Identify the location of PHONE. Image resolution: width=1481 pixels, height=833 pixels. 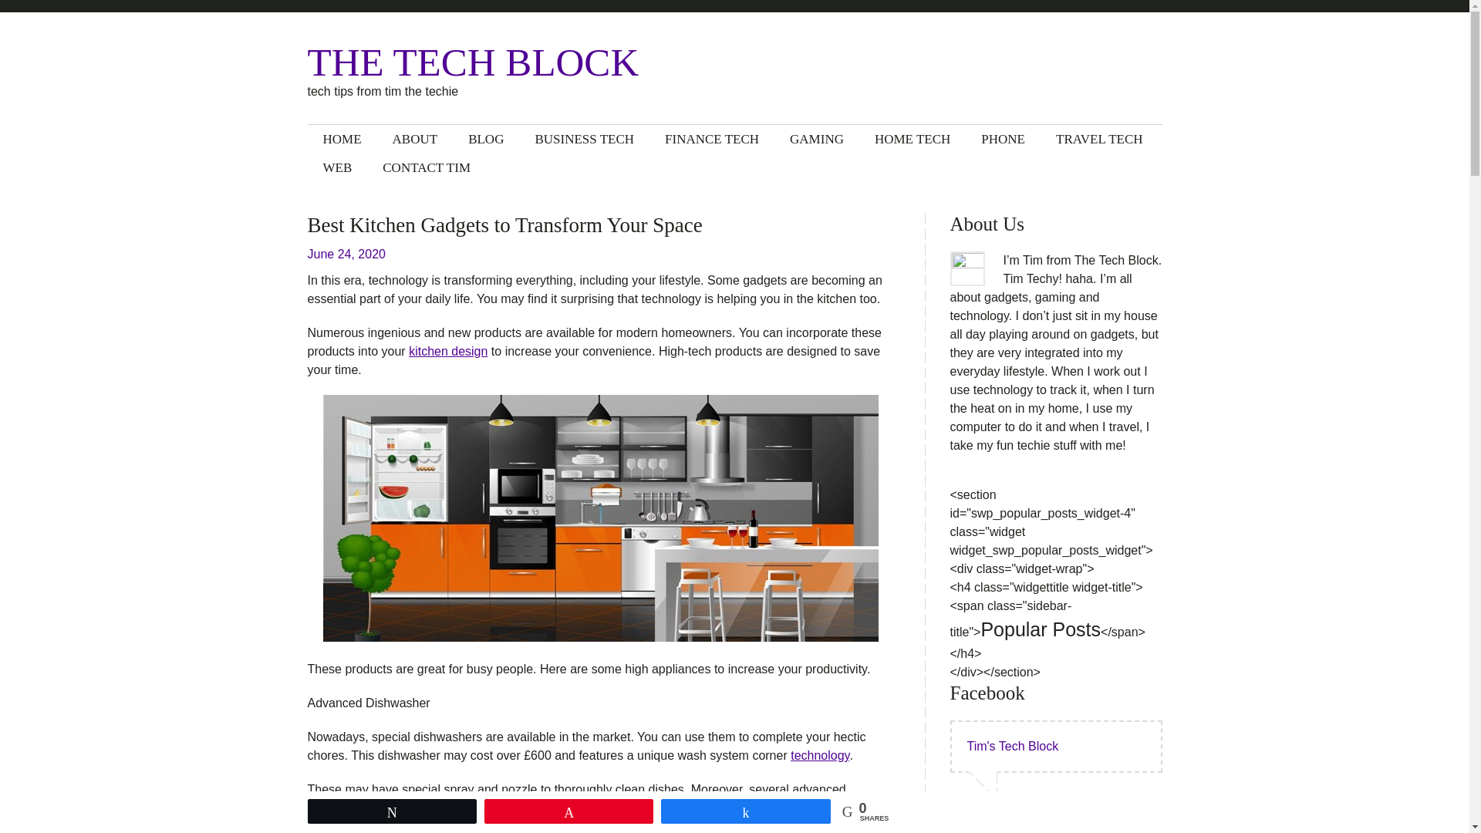
(1003, 139).